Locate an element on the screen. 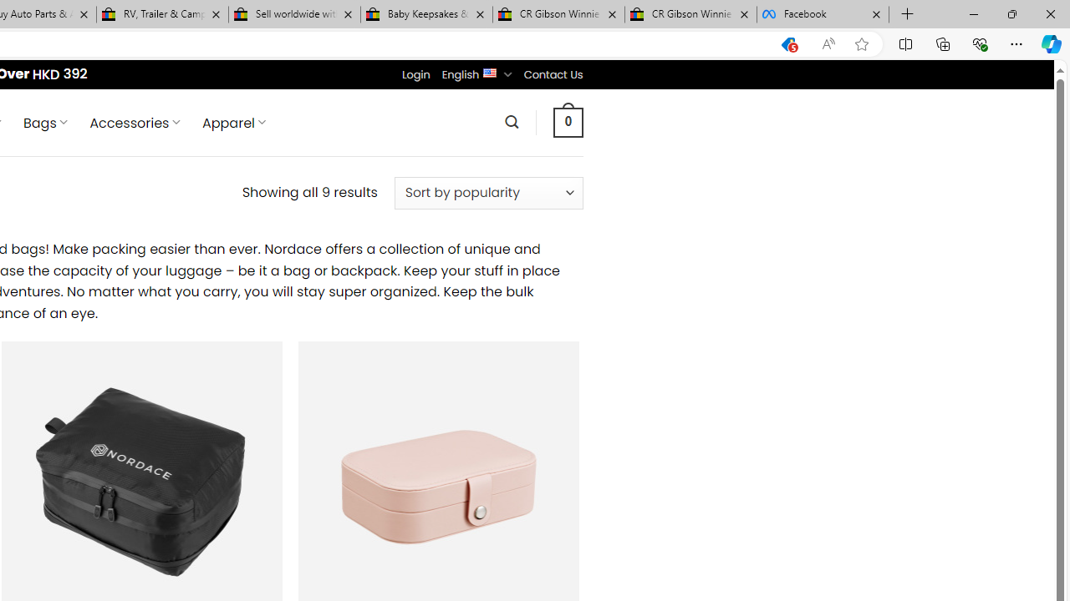 The image size is (1070, 601). English is located at coordinates (490, 72).